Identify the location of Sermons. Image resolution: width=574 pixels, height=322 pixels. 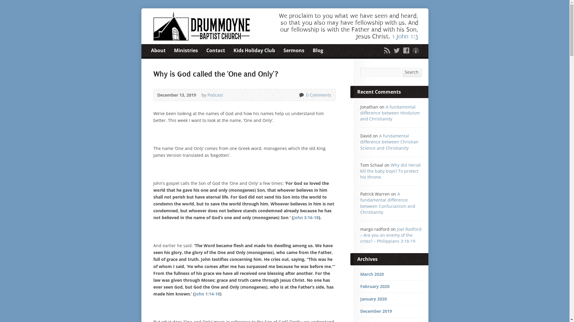
(294, 51).